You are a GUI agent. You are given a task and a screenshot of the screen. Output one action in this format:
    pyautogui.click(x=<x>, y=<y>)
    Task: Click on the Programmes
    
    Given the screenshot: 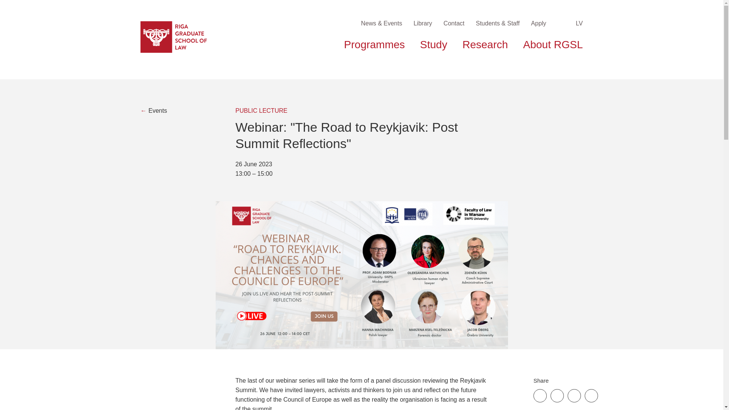 What is the action you would take?
    pyautogui.click(x=374, y=45)
    